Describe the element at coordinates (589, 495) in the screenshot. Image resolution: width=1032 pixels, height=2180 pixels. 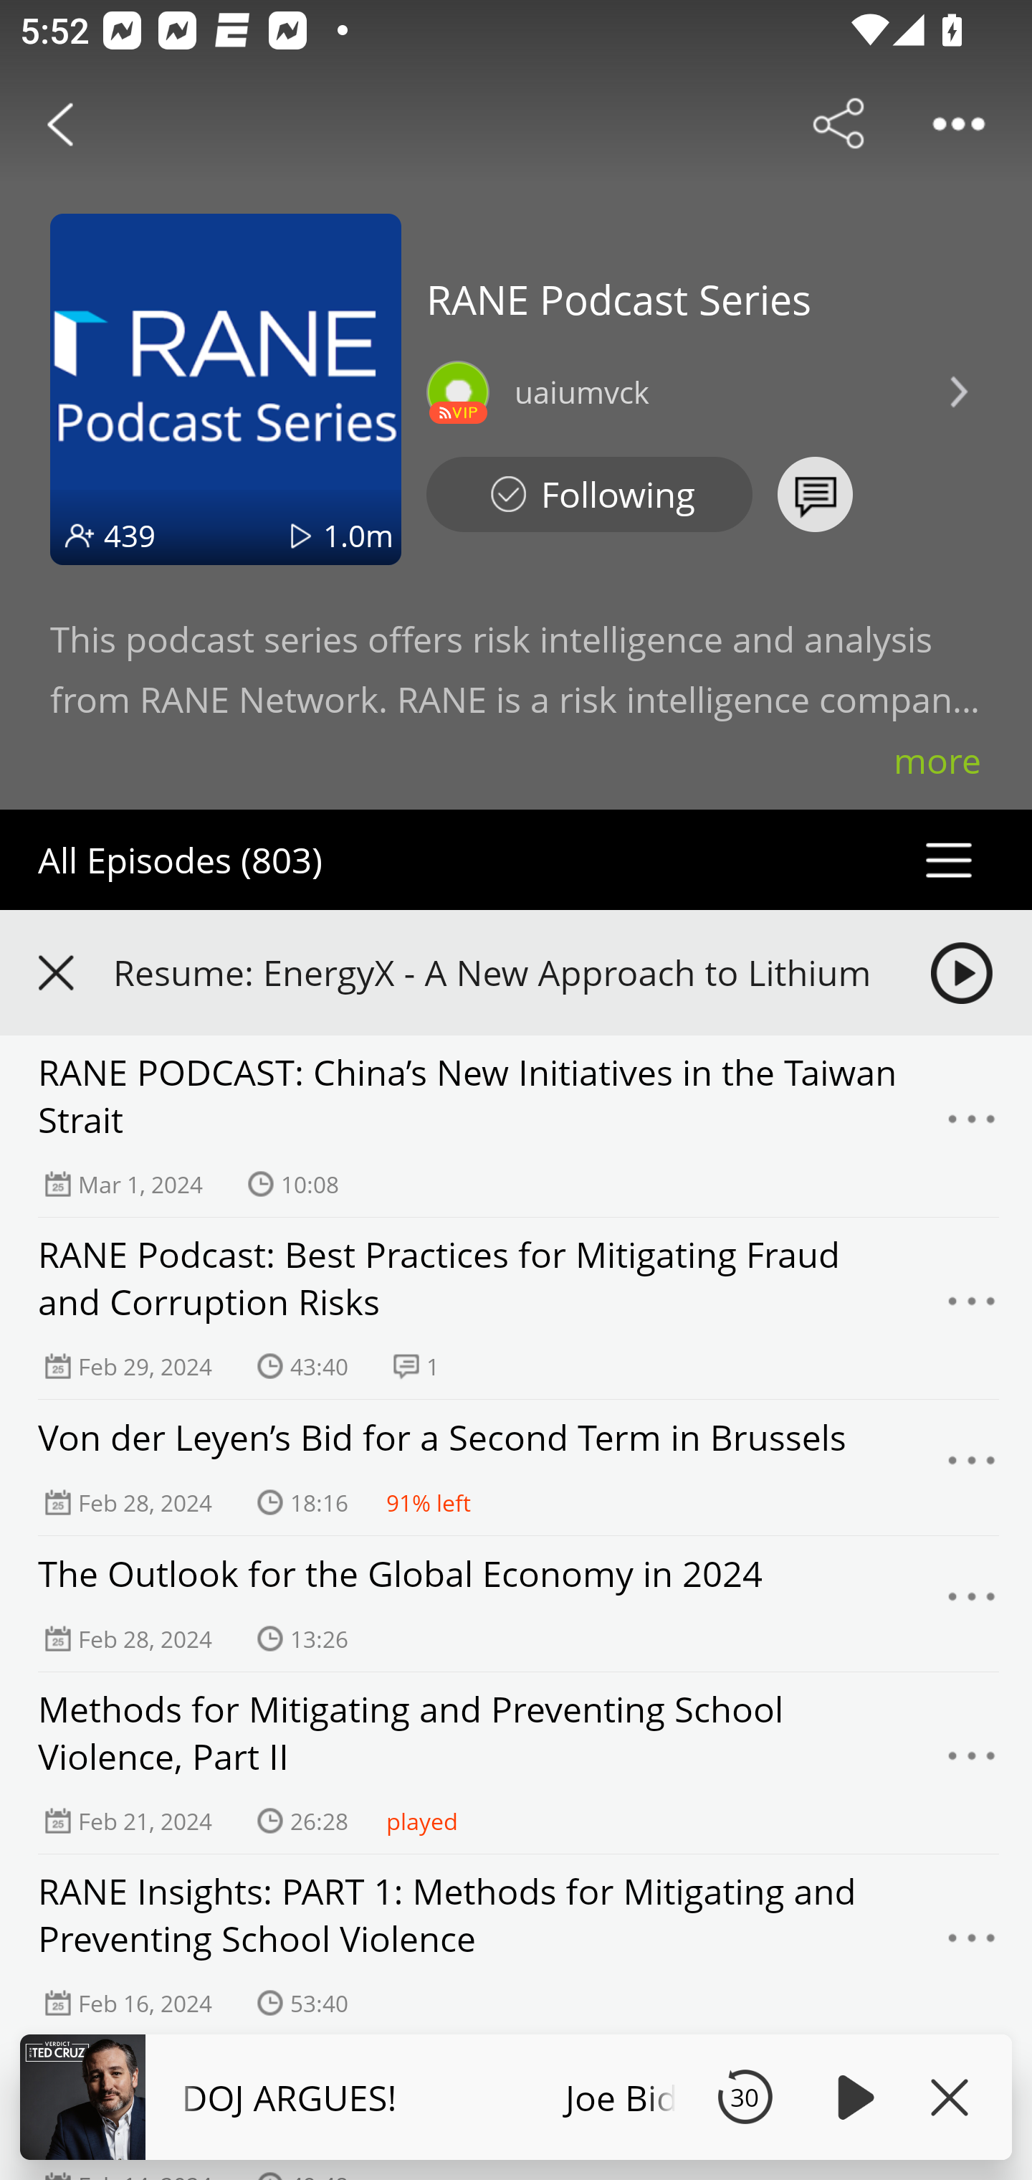
I see `Podbean Following` at that location.